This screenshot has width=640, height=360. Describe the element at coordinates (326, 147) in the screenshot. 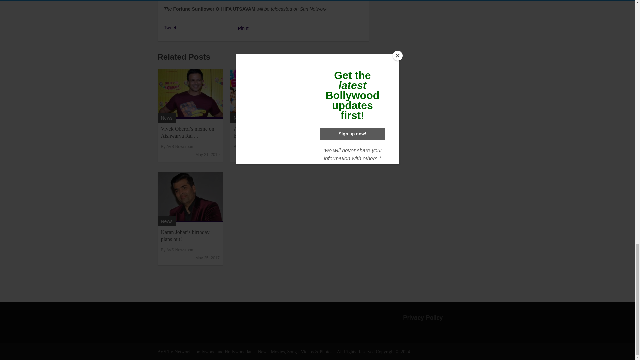

I see `Posts by AVS Newsroom` at that location.